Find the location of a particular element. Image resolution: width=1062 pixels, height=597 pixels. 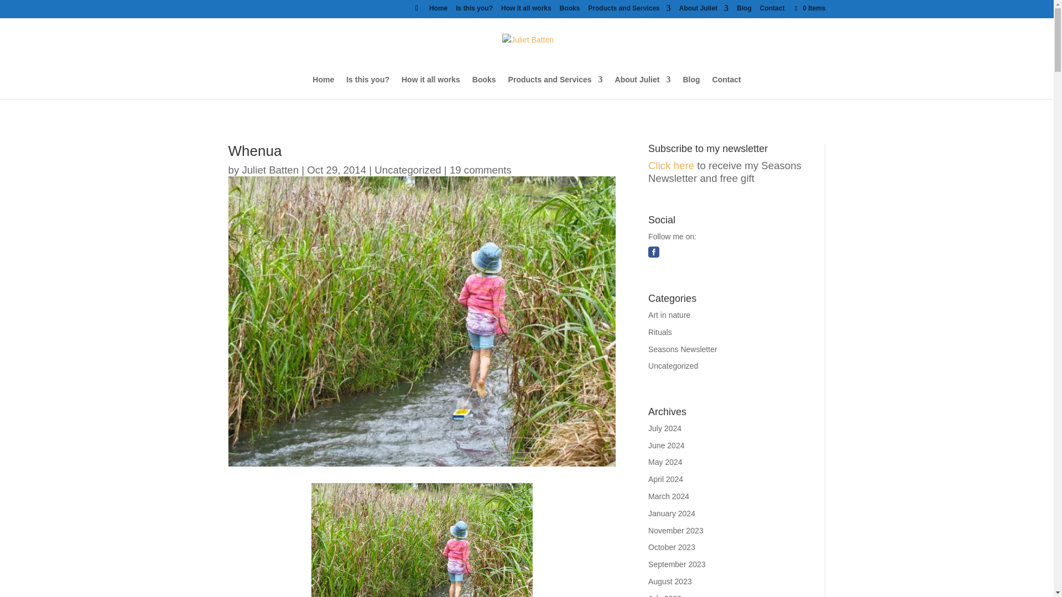

How it all works is located at coordinates (526, 11).